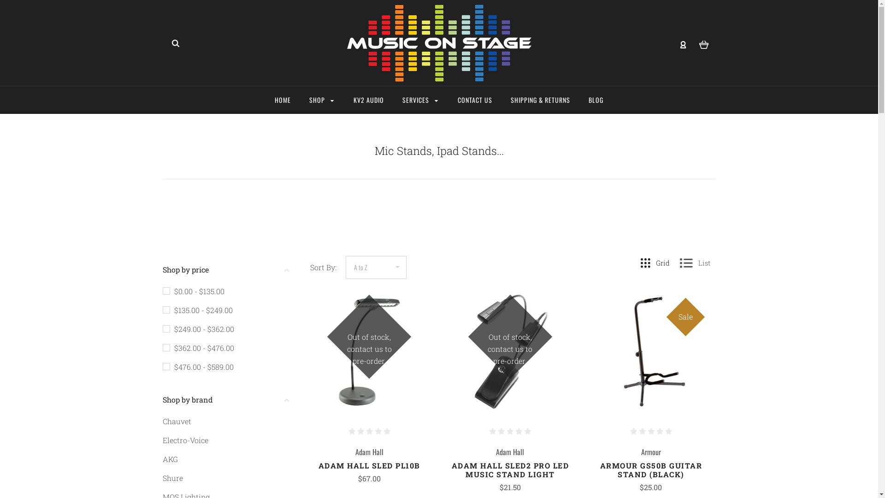 This screenshot has width=885, height=498. What do you see at coordinates (695, 263) in the screenshot?
I see `List` at bounding box center [695, 263].